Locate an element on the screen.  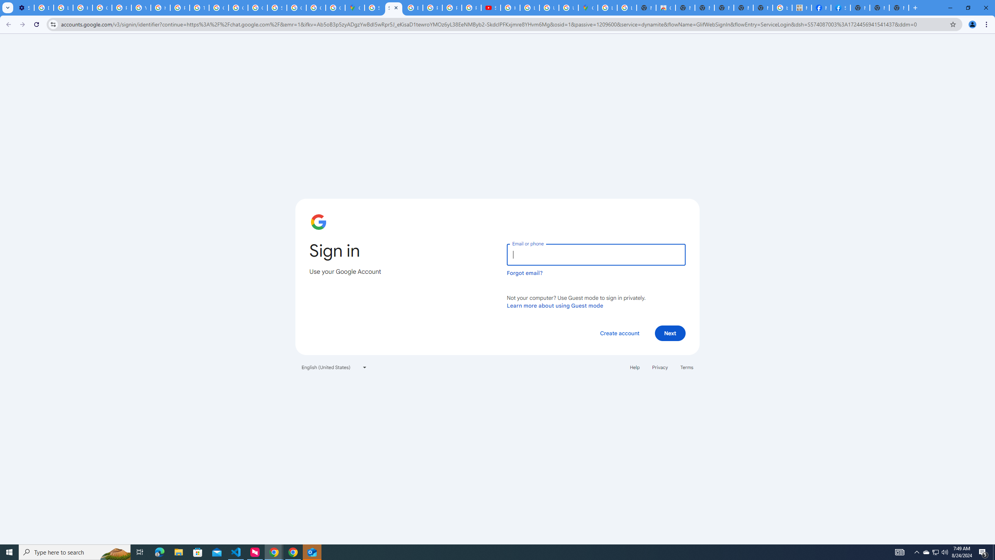
Google Maps is located at coordinates (354, 8).